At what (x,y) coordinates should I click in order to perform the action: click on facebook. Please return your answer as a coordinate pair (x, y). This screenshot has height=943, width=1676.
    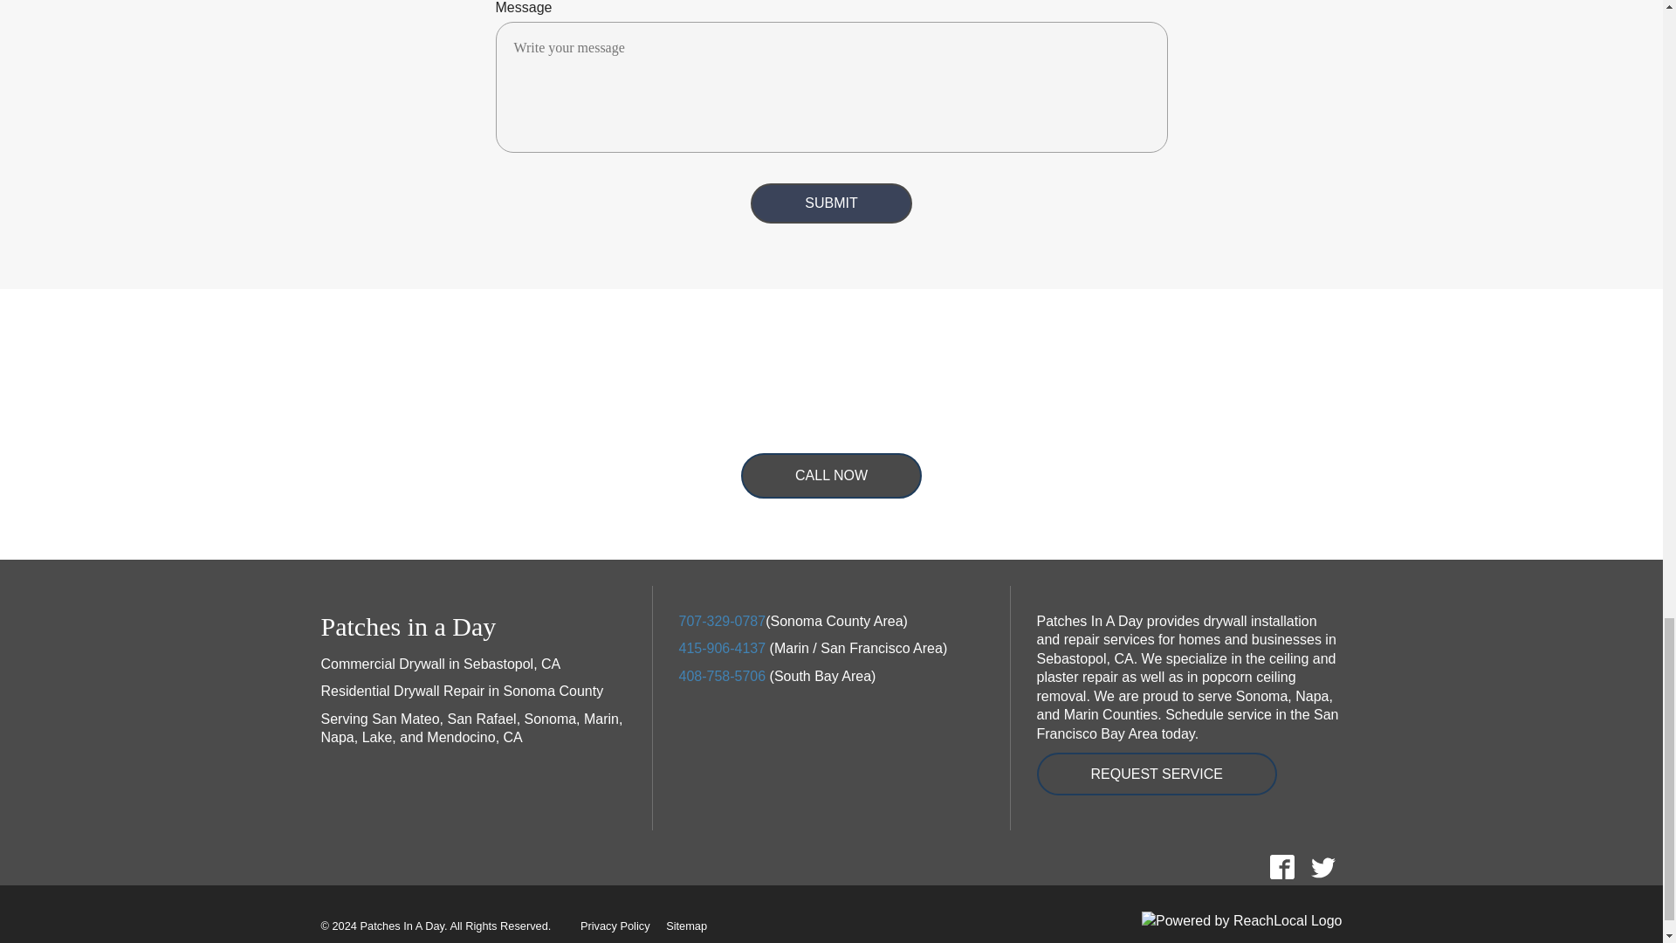
    Looking at the image, I should click on (1281, 866).